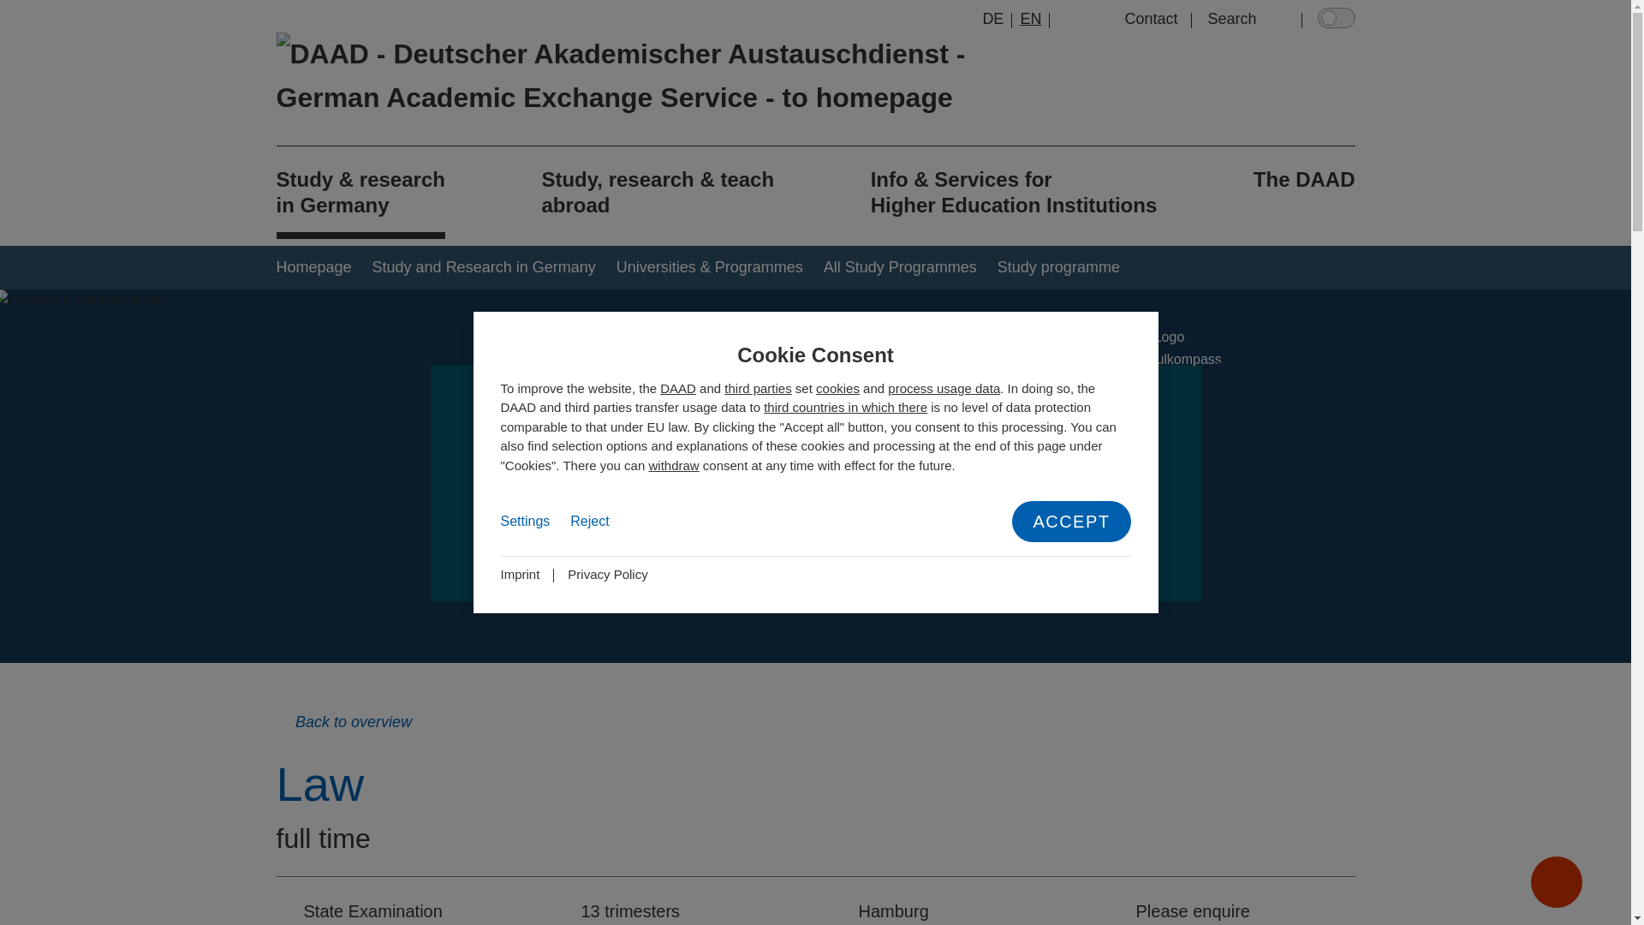 The image size is (1644, 925). I want to click on Imprint, so click(519, 574).